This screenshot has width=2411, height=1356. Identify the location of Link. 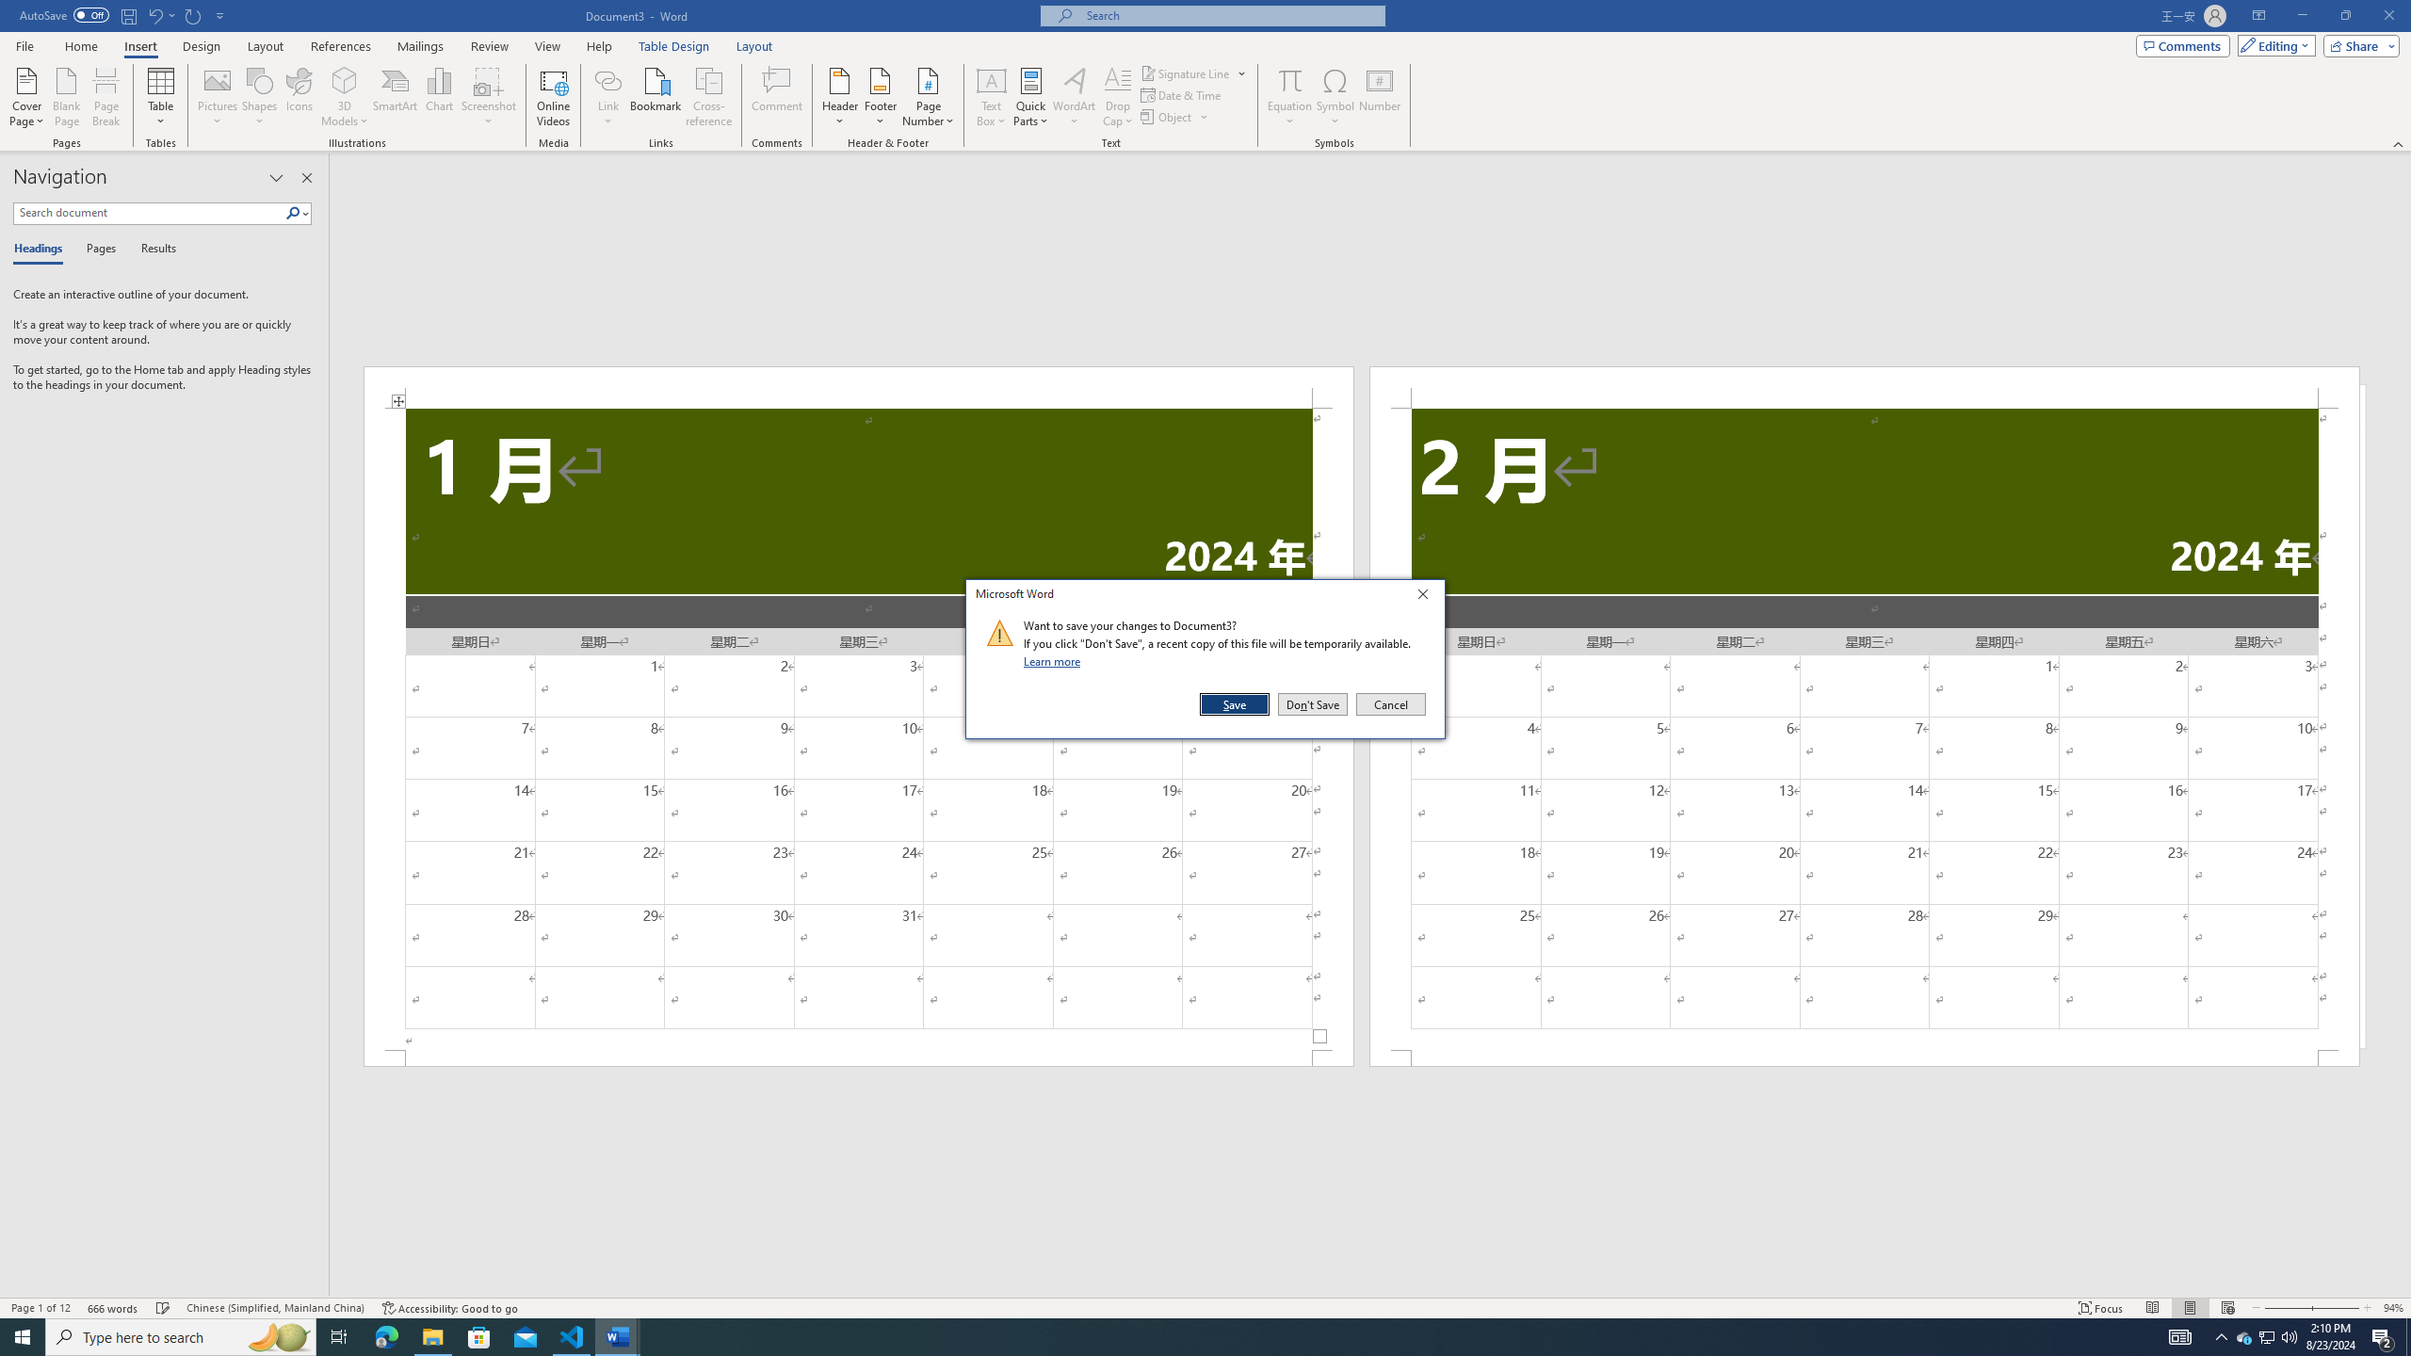
(608, 80).